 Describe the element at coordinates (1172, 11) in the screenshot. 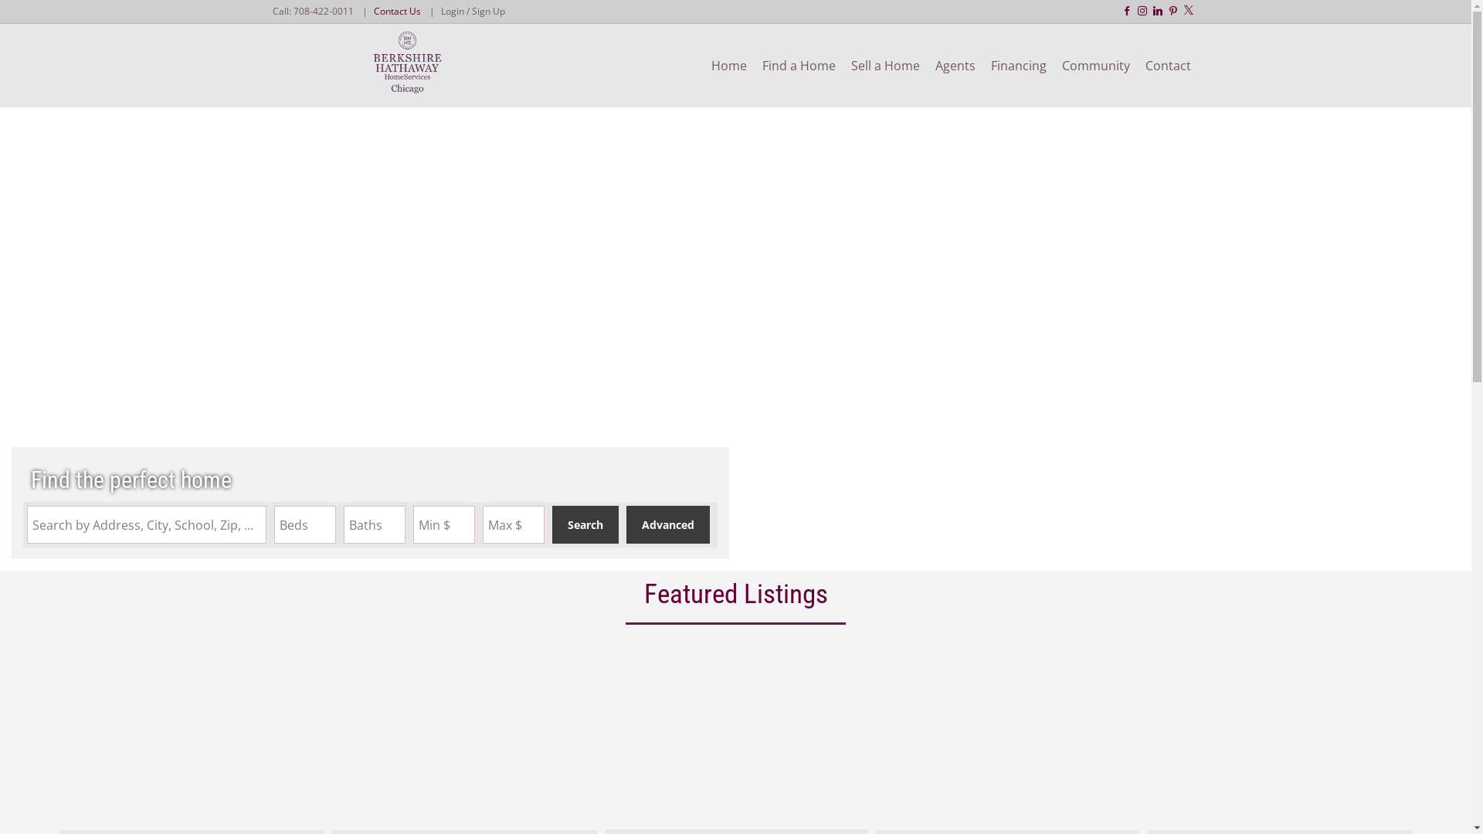

I see `Visit us on Pinterest` at that location.